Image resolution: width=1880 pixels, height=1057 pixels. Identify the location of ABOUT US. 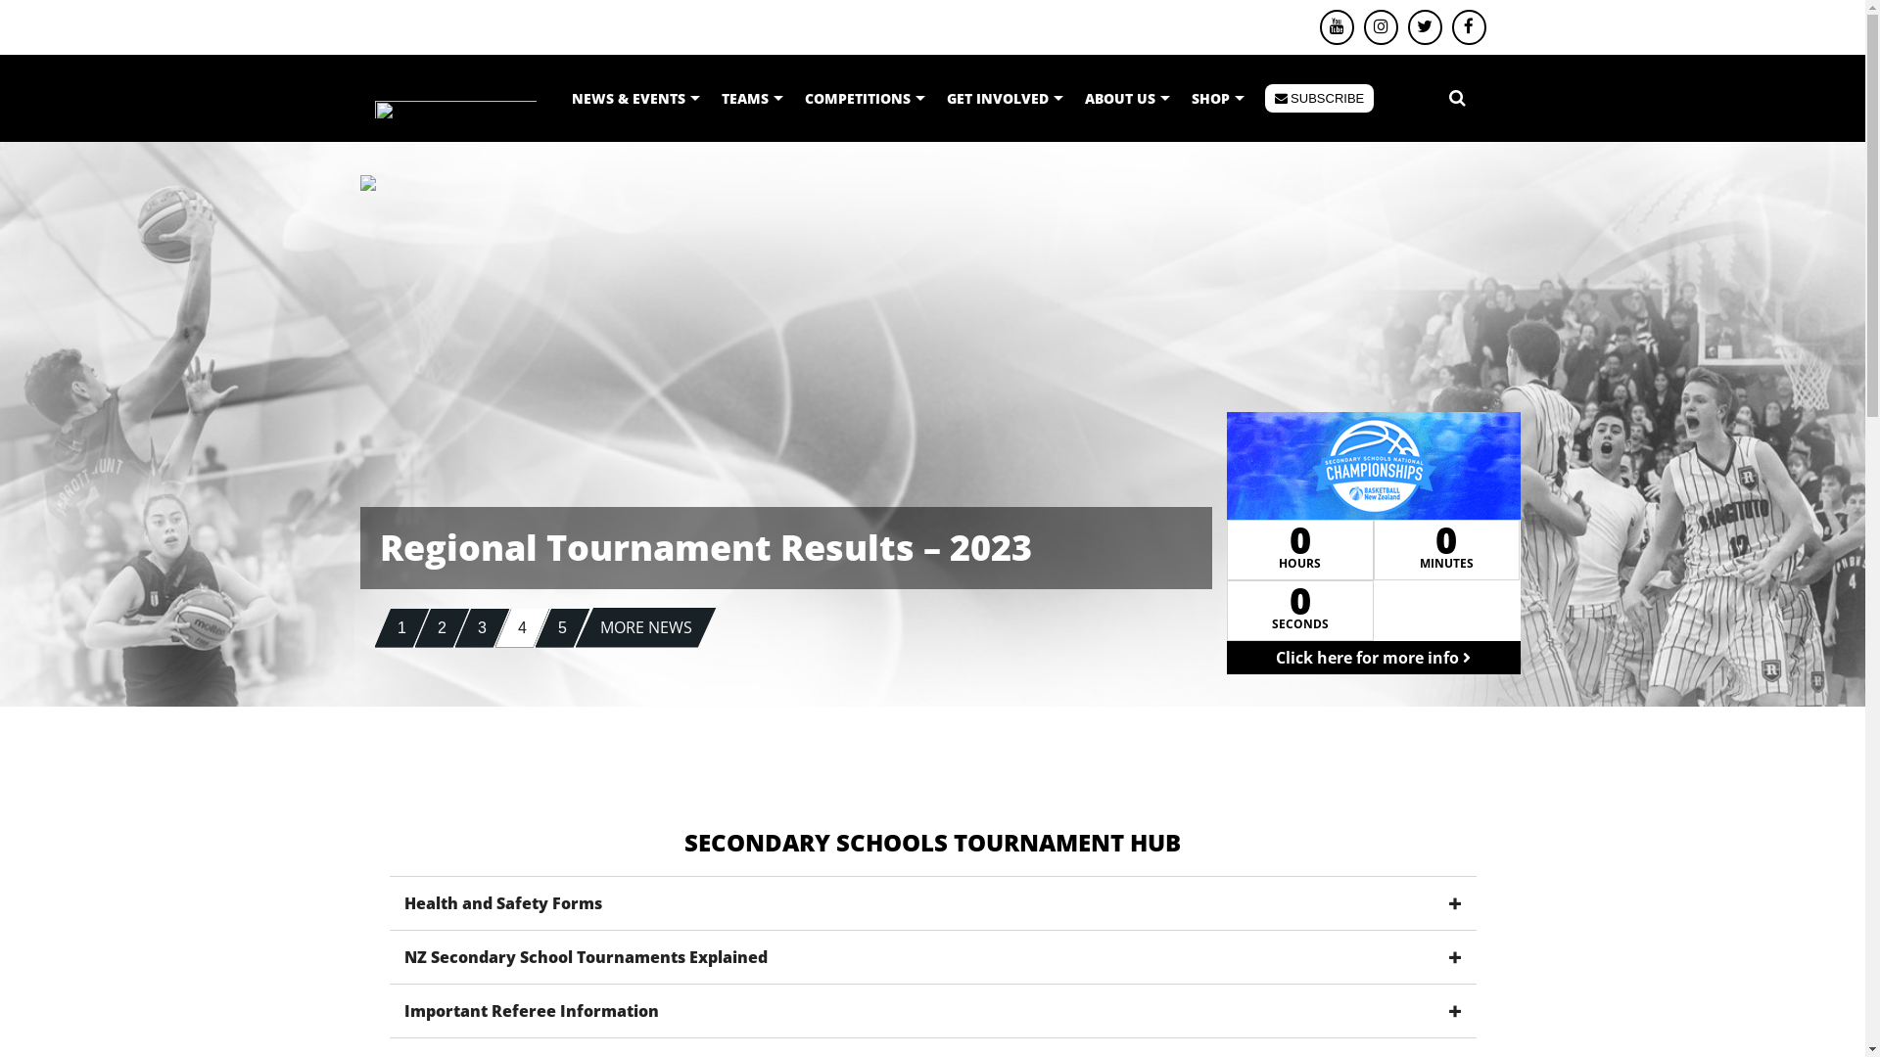
(1126, 99).